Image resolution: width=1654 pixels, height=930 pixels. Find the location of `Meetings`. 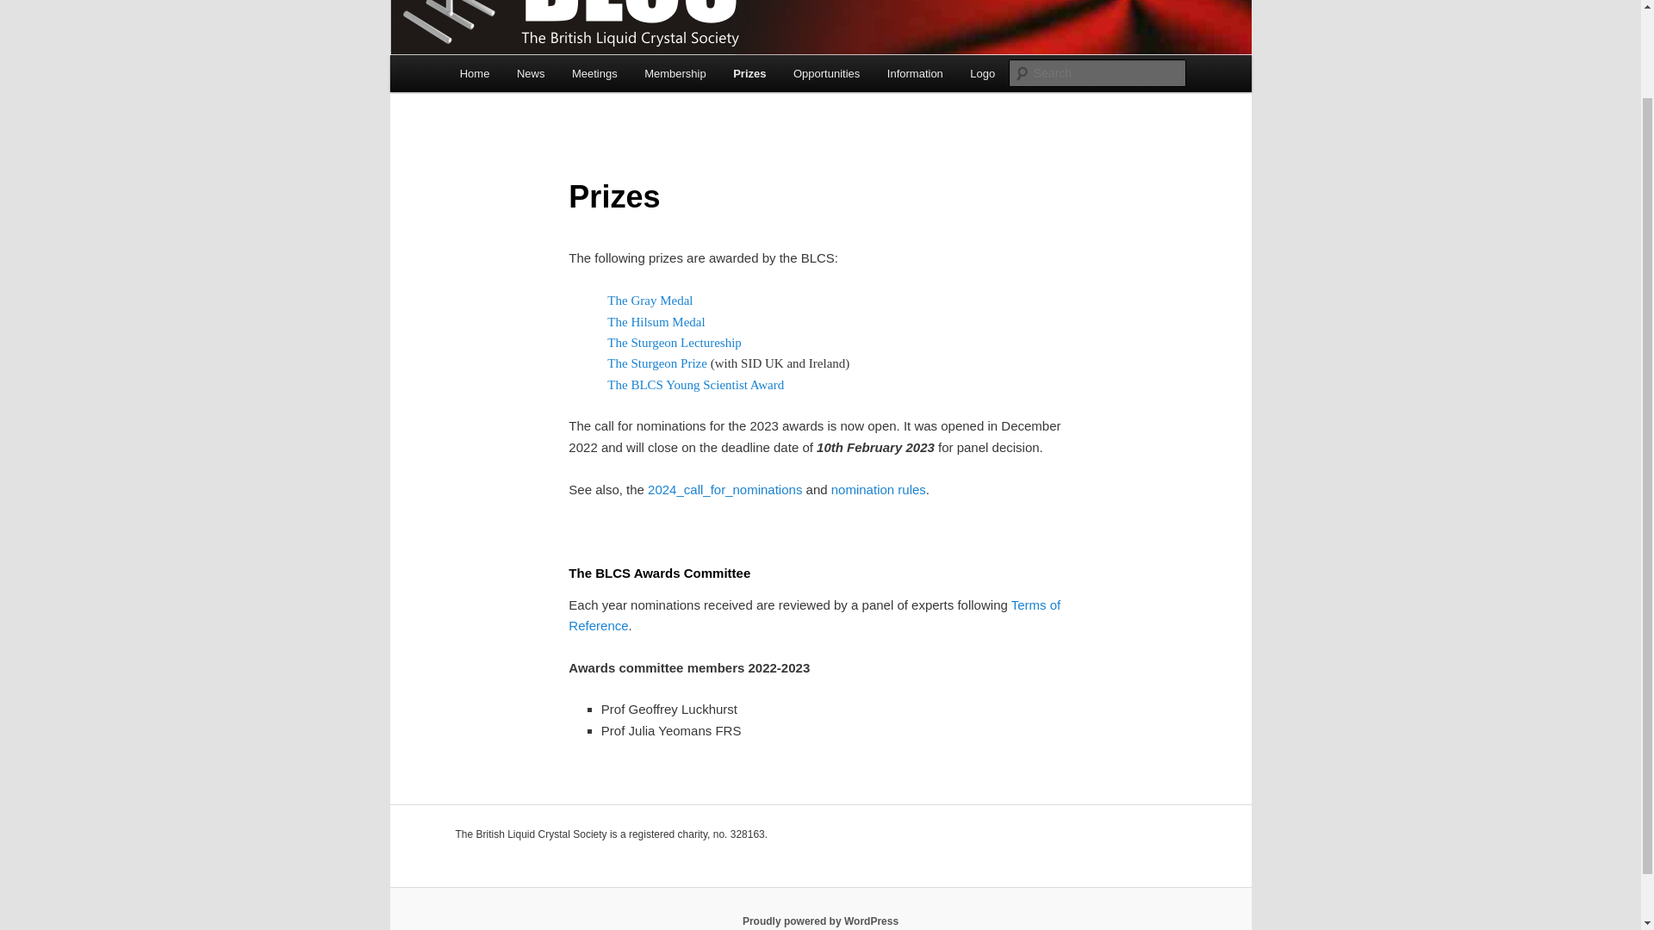

Meetings is located at coordinates (594, 72).